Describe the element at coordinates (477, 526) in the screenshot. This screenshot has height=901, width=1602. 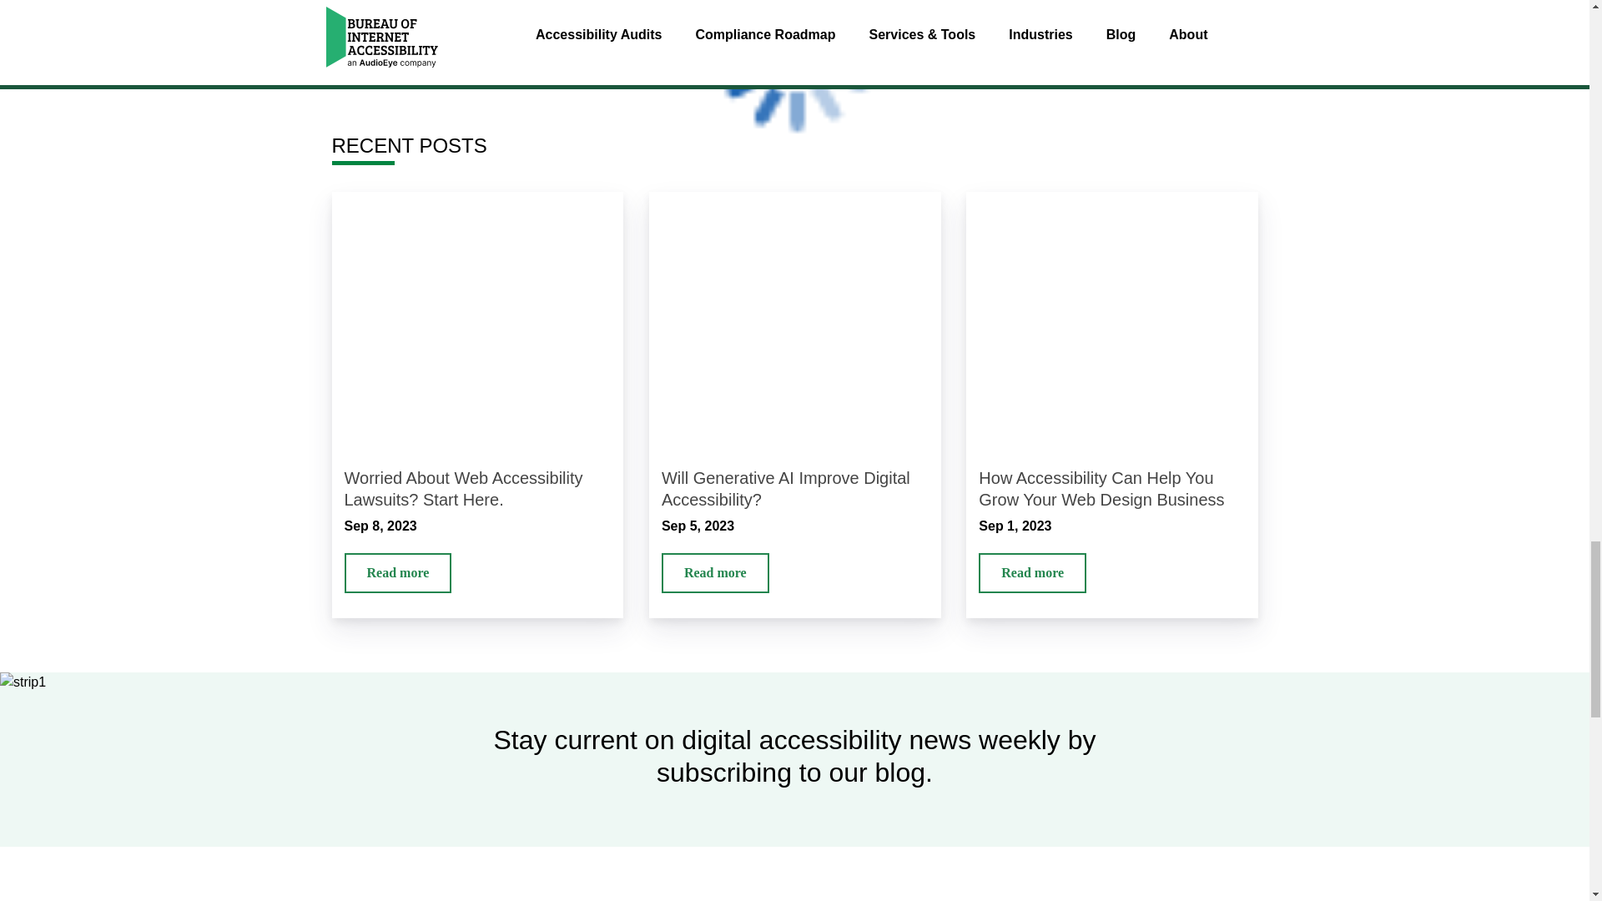
I see `Publish Date` at that location.